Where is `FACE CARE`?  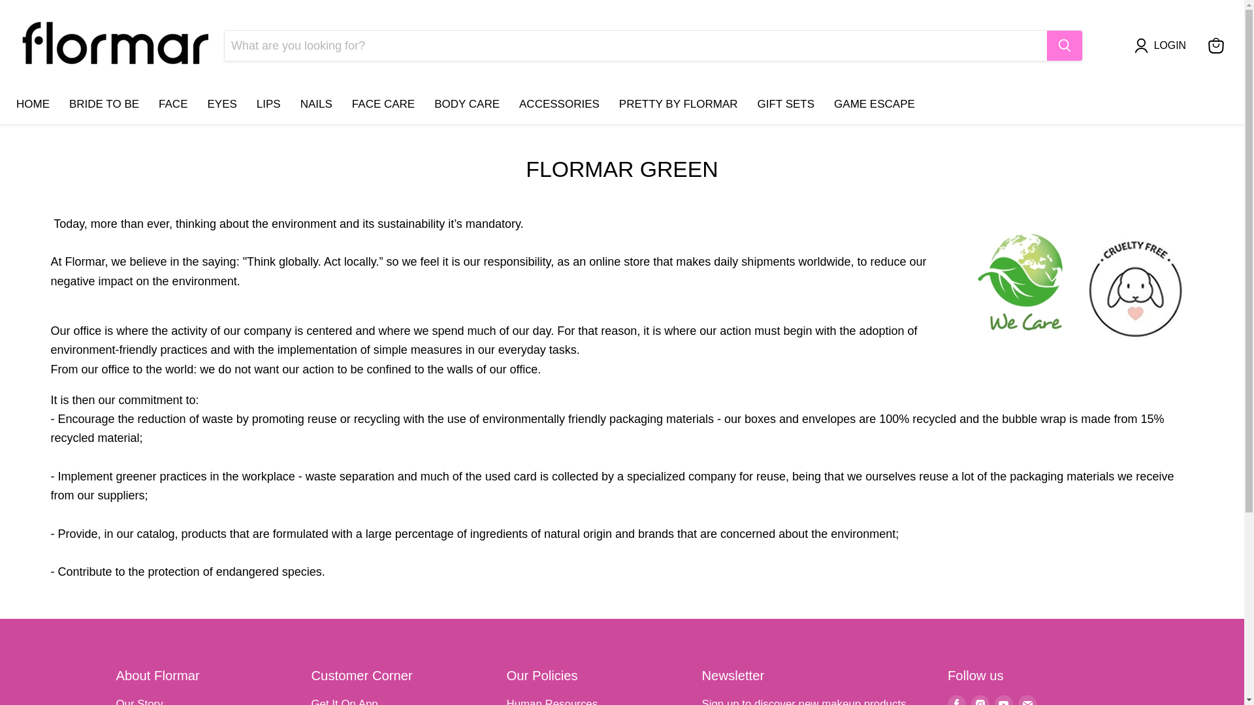 FACE CARE is located at coordinates (383, 104).